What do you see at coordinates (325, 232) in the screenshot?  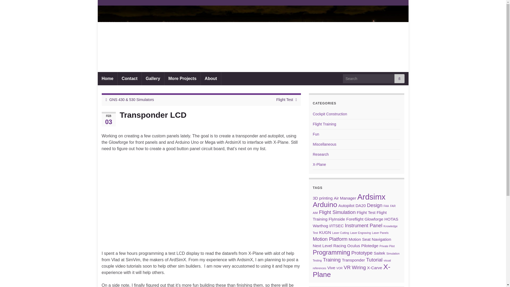 I see `KUGN` at bounding box center [325, 232].